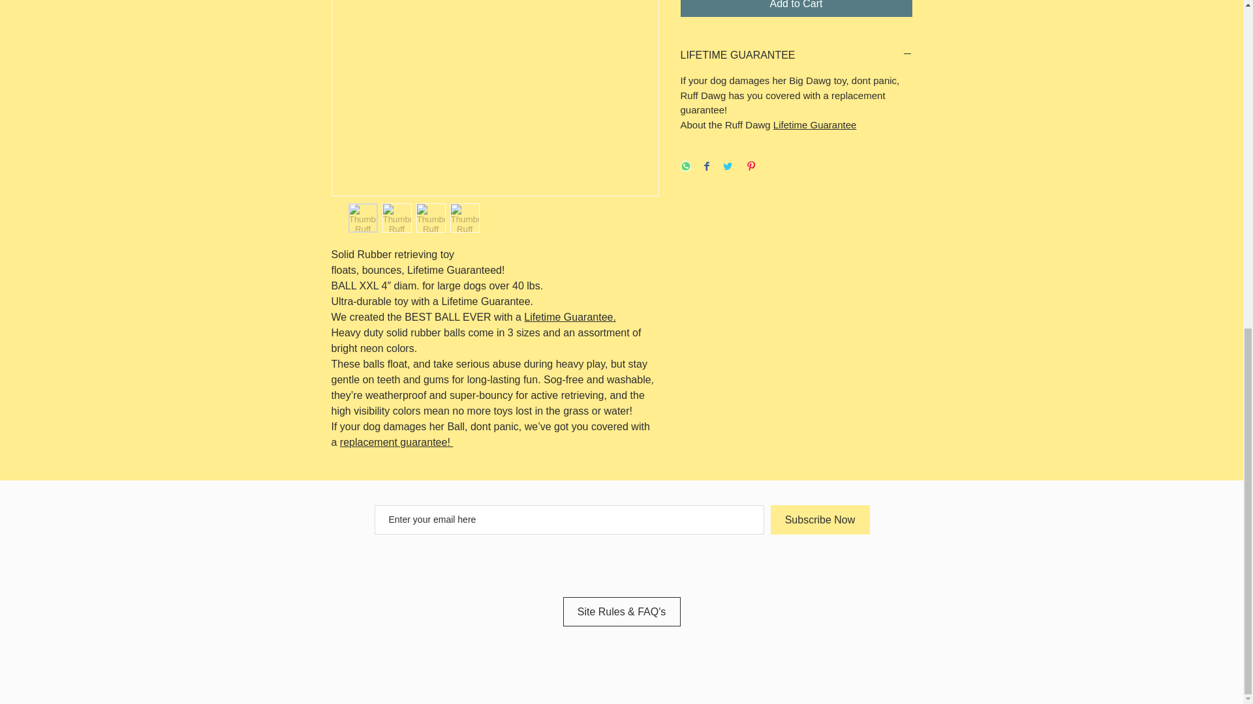 This screenshot has height=704, width=1253. What do you see at coordinates (395, 442) in the screenshot?
I see `replacement guarantee! ` at bounding box center [395, 442].